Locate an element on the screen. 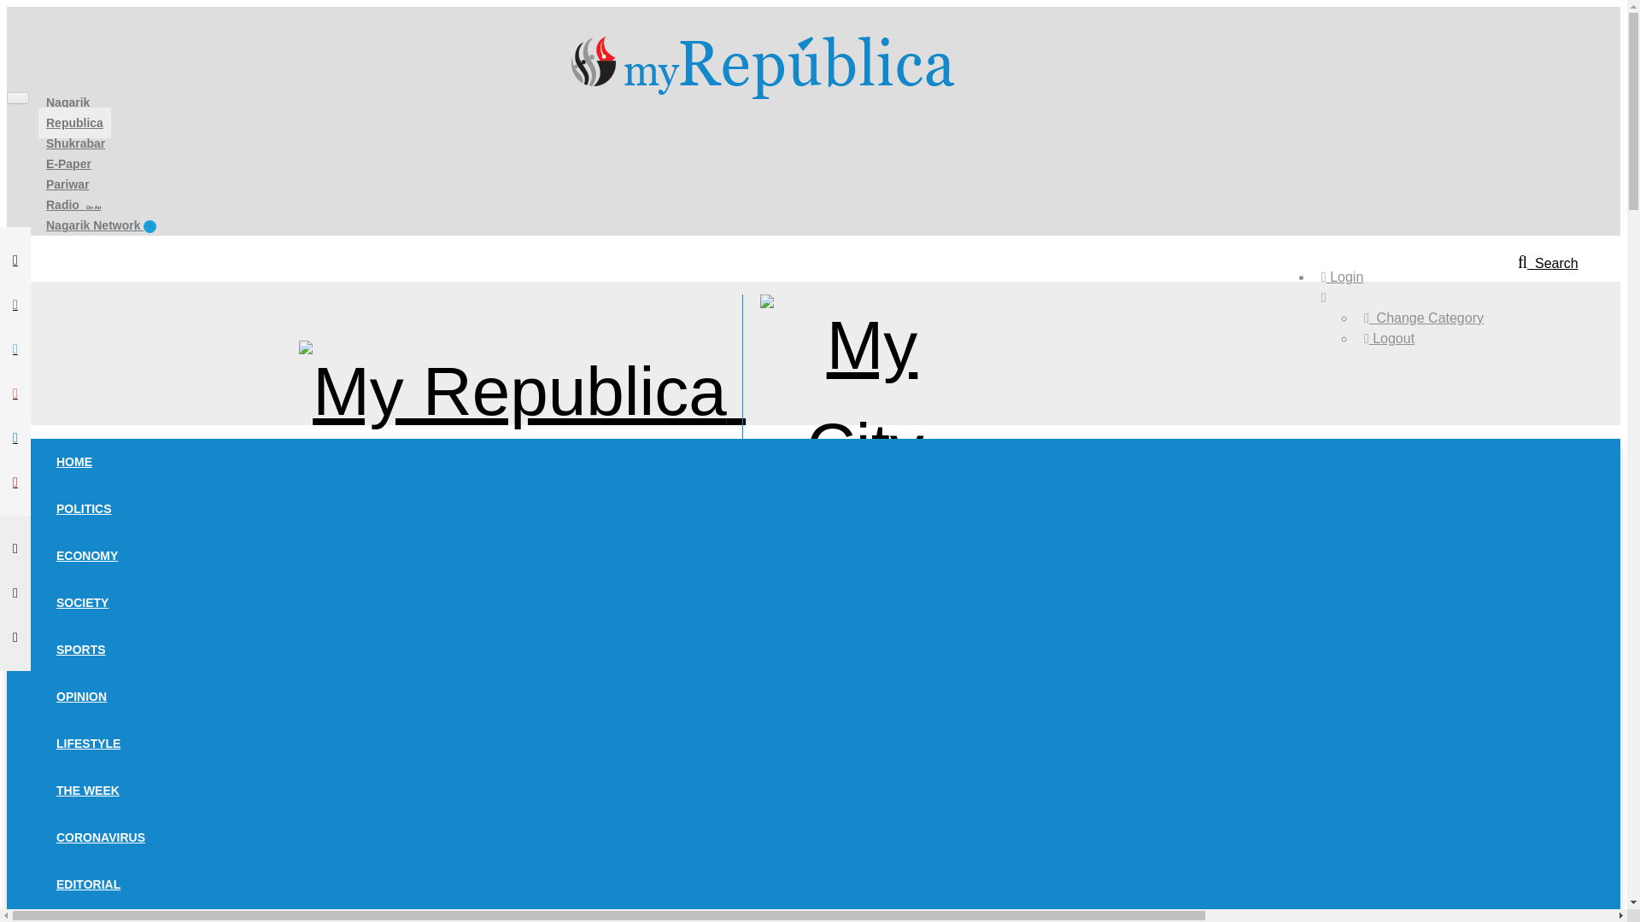  SPORTS is located at coordinates (80, 649).